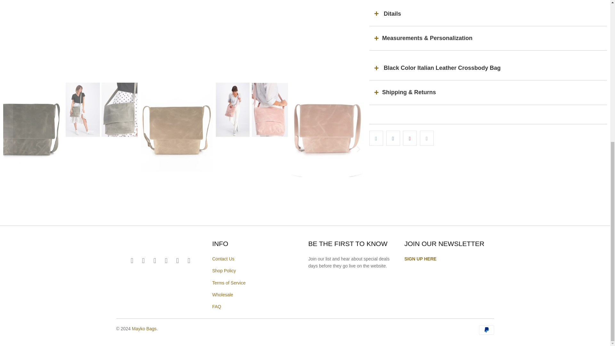 The width and height of the screenshot is (615, 346). Describe the element at coordinates (393, 138) in the screenshot. I see `Share this on Facebook` at that location.